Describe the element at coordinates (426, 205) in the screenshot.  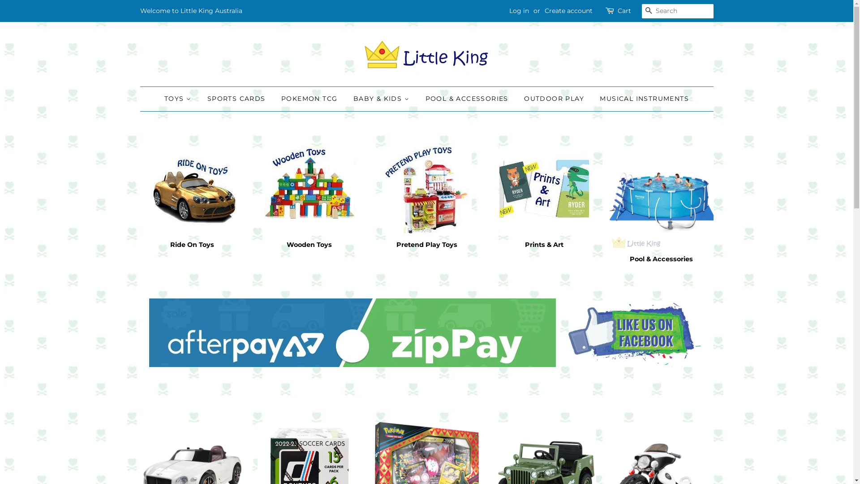
I see `Pretend Play Toys` at that location.